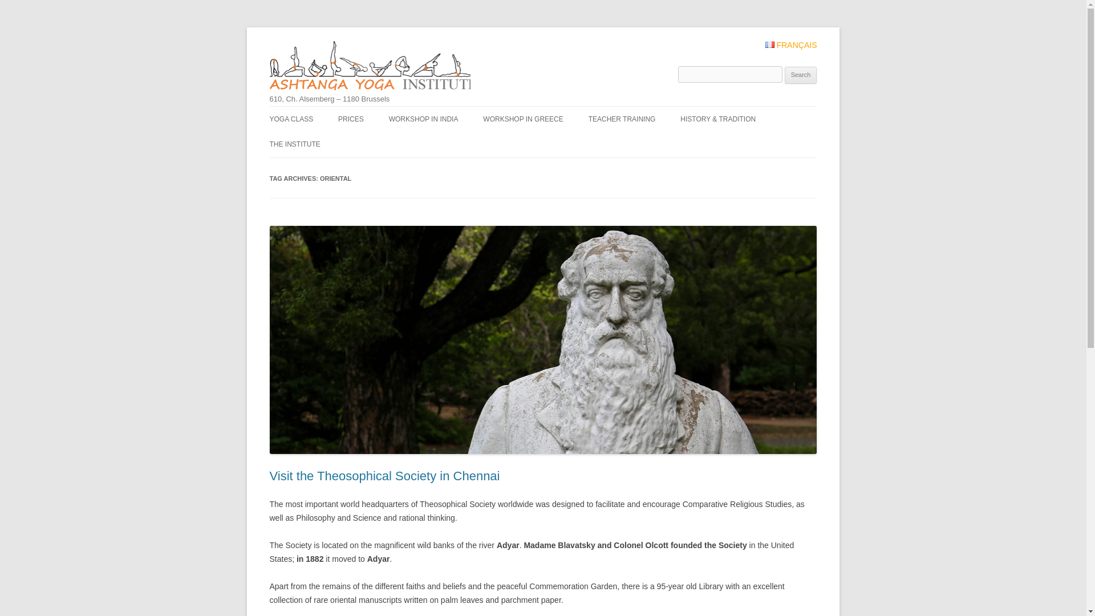 This screenshot has width=1095, height=616. Describe the element at coordinates (384, 476) in the screenshot. I see `Visit the Theosophical Society in Chennai` at that location.